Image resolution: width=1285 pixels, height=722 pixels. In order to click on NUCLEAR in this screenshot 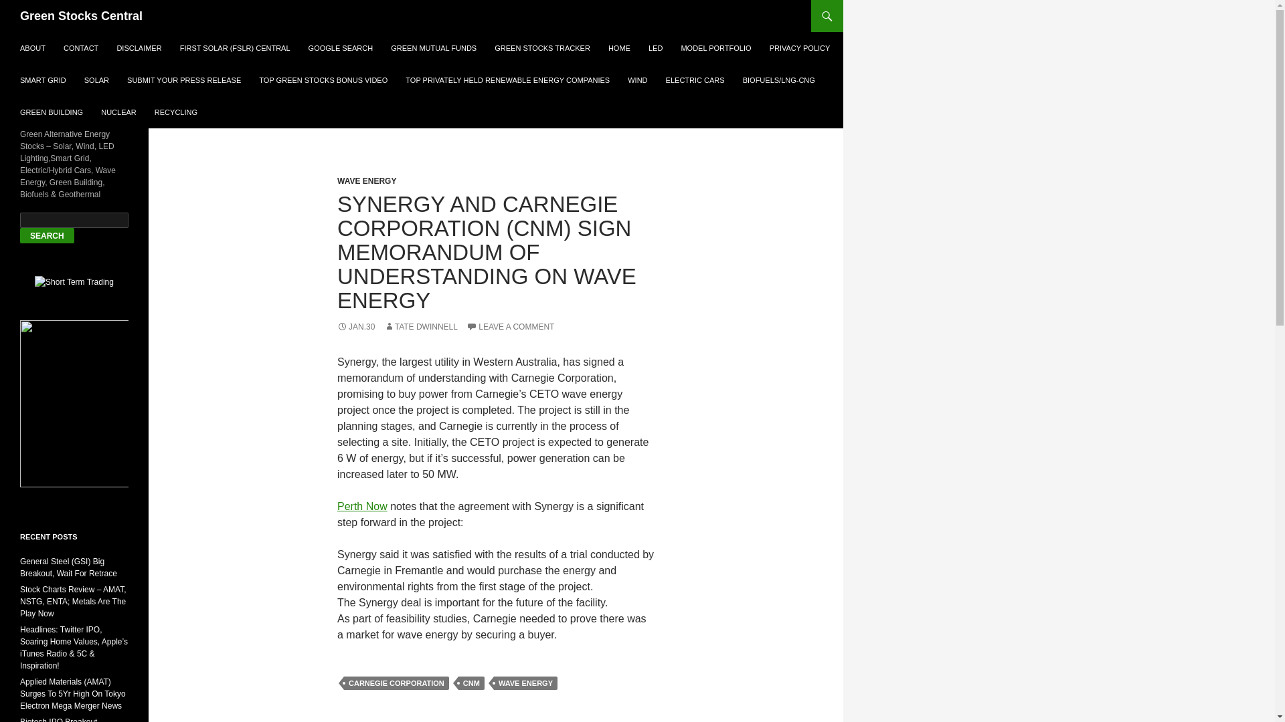, I will do `click(118, 112)`.